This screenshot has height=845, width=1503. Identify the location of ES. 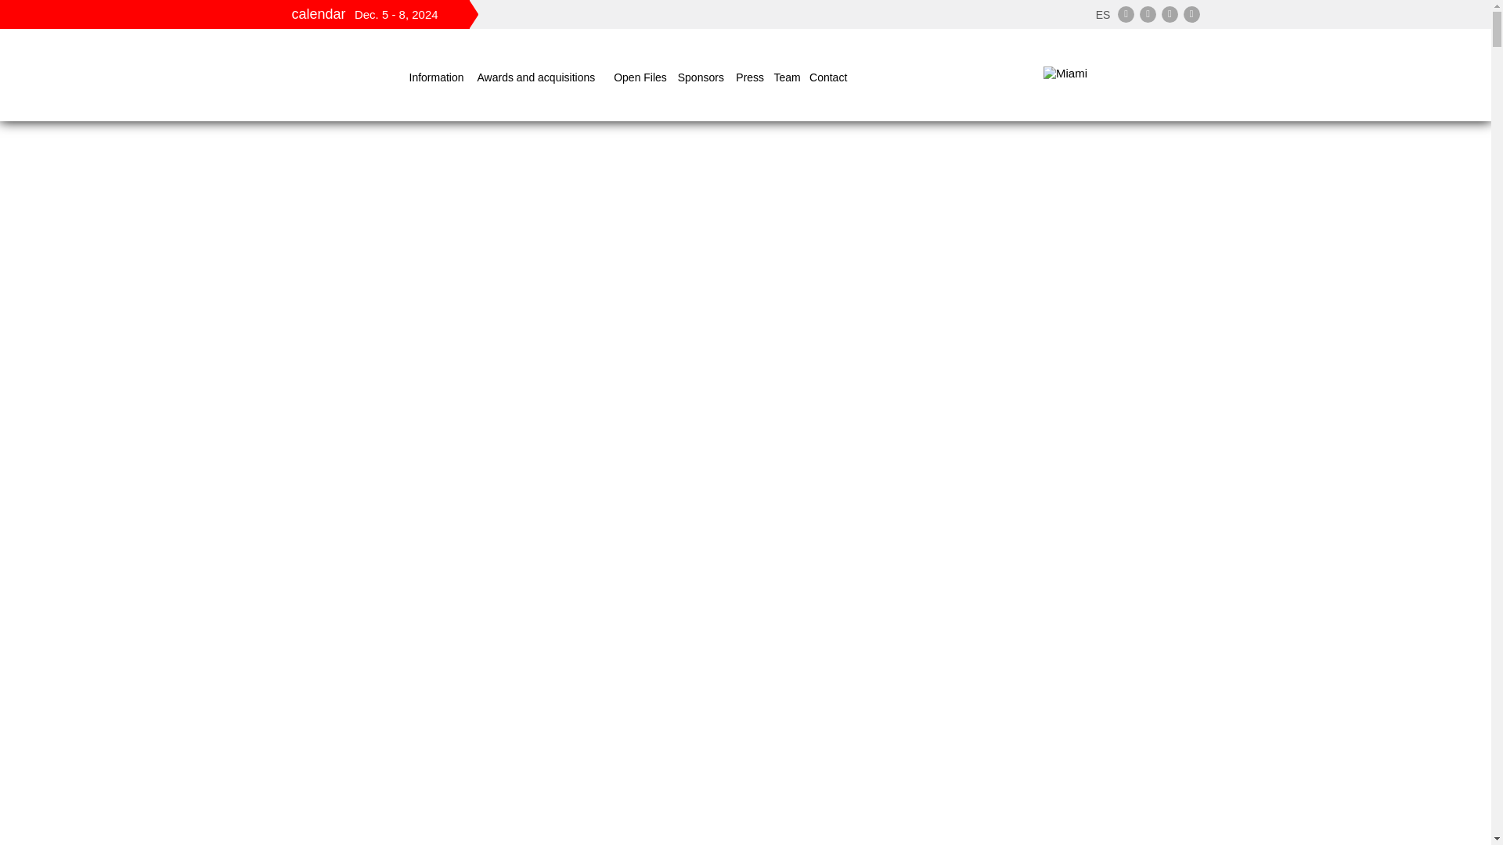
(1102, 13).